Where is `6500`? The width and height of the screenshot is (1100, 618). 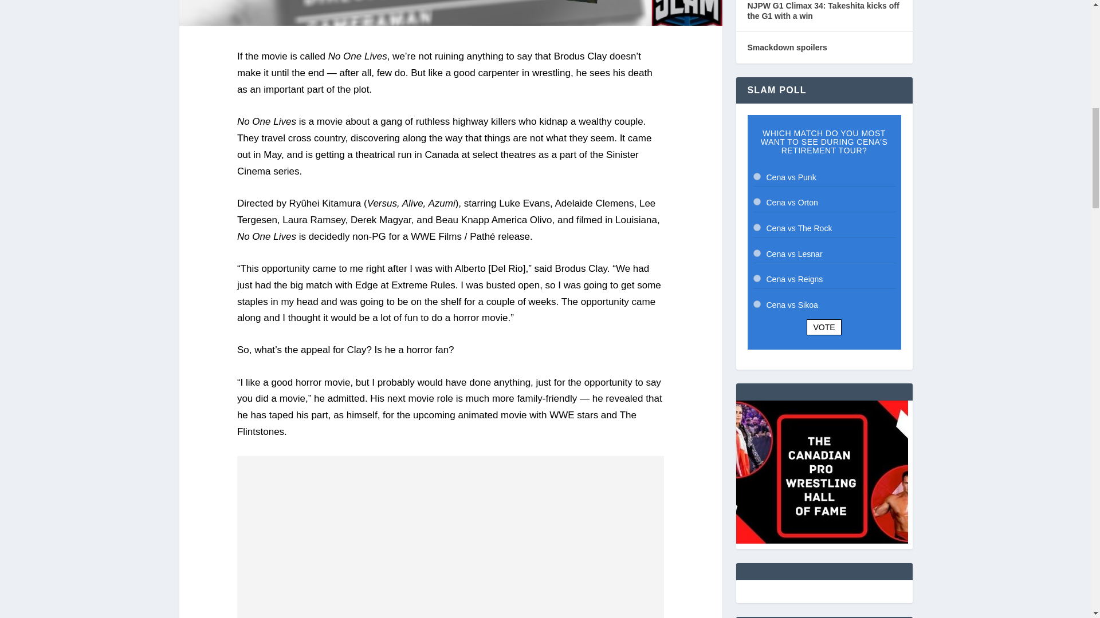 6500 is located at coordinates (756, 253).